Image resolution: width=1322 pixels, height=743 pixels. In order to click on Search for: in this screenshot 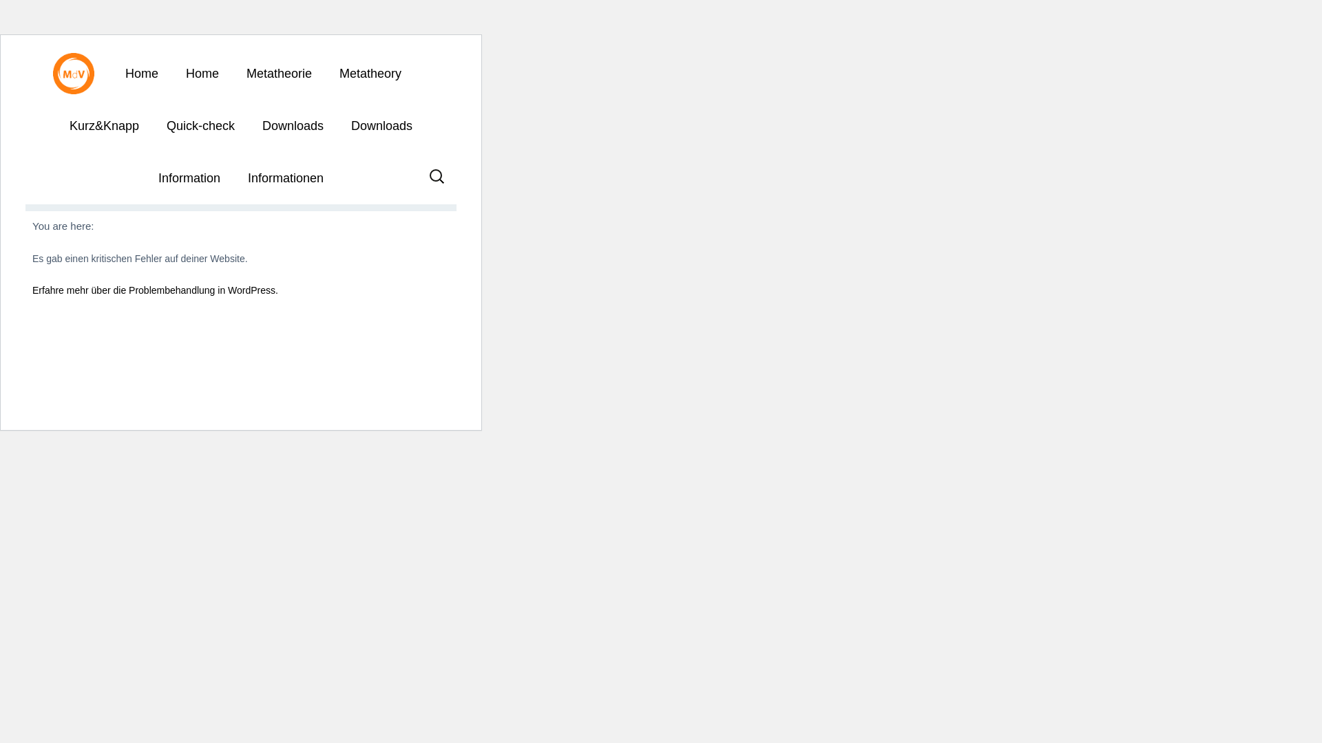, I will do `click(437, 181)`.